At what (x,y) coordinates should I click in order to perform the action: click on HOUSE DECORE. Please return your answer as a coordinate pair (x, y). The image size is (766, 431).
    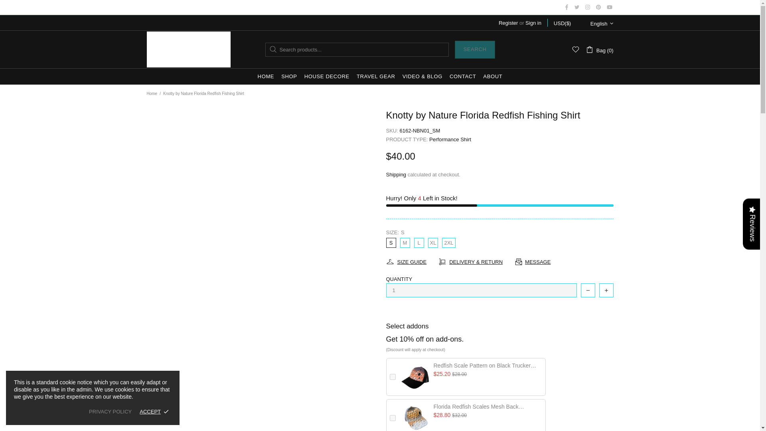
    Looking at the image, I should click on (327, 76).